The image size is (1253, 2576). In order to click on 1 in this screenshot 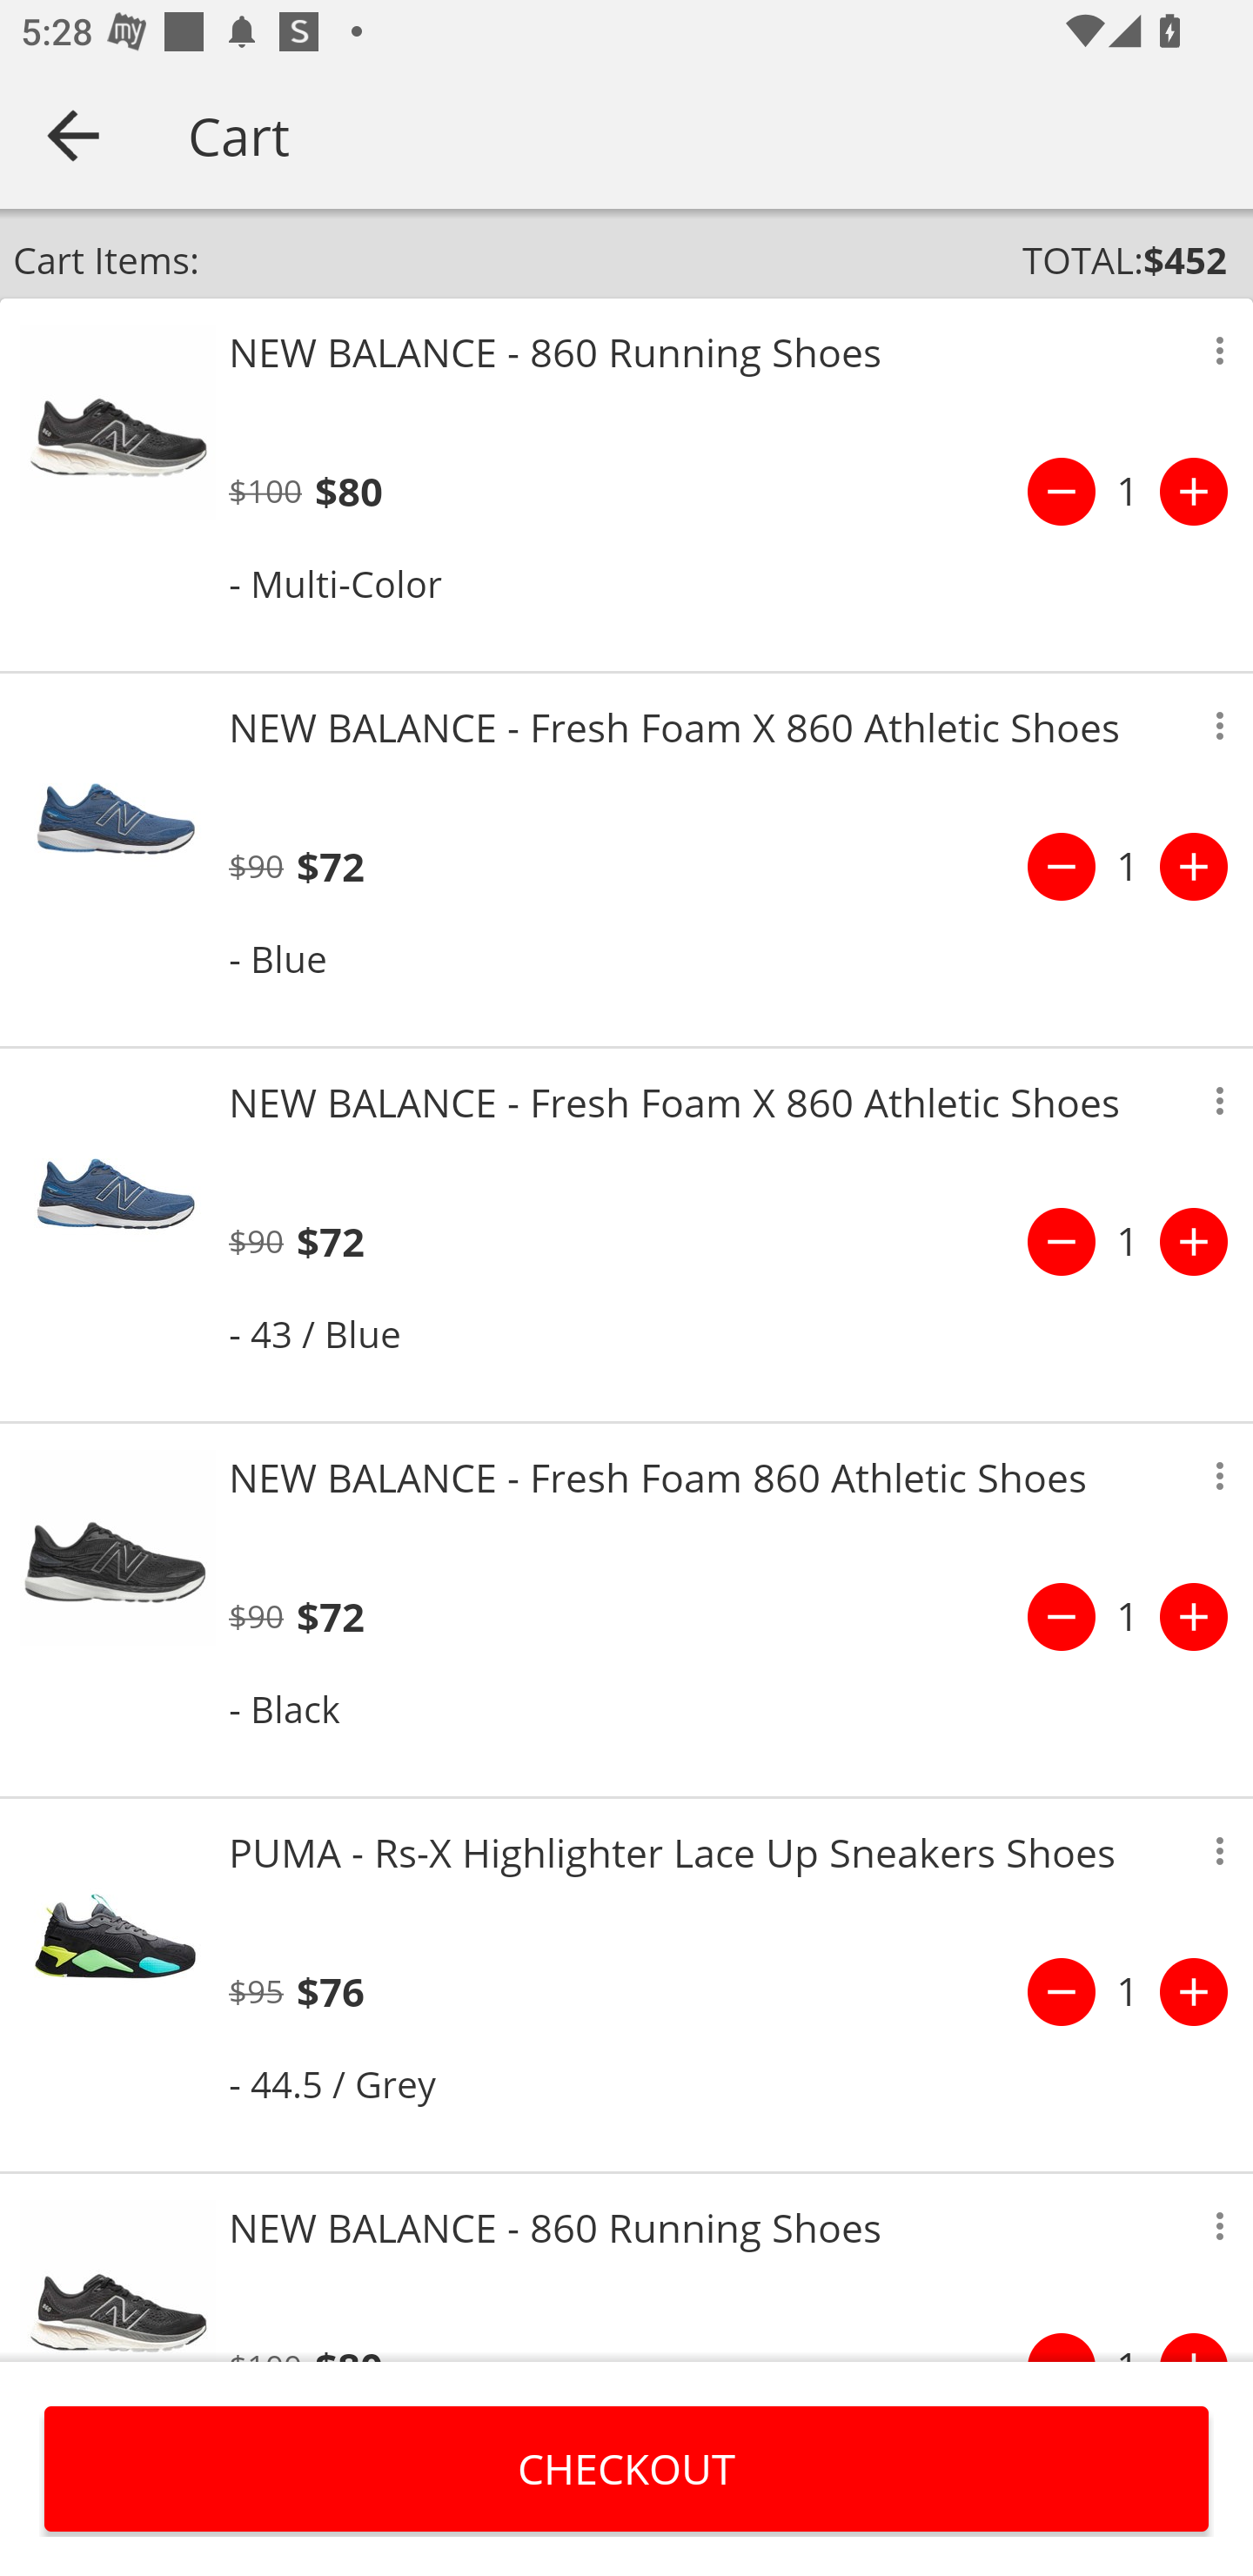, I will do `click(1128, 1617)`.